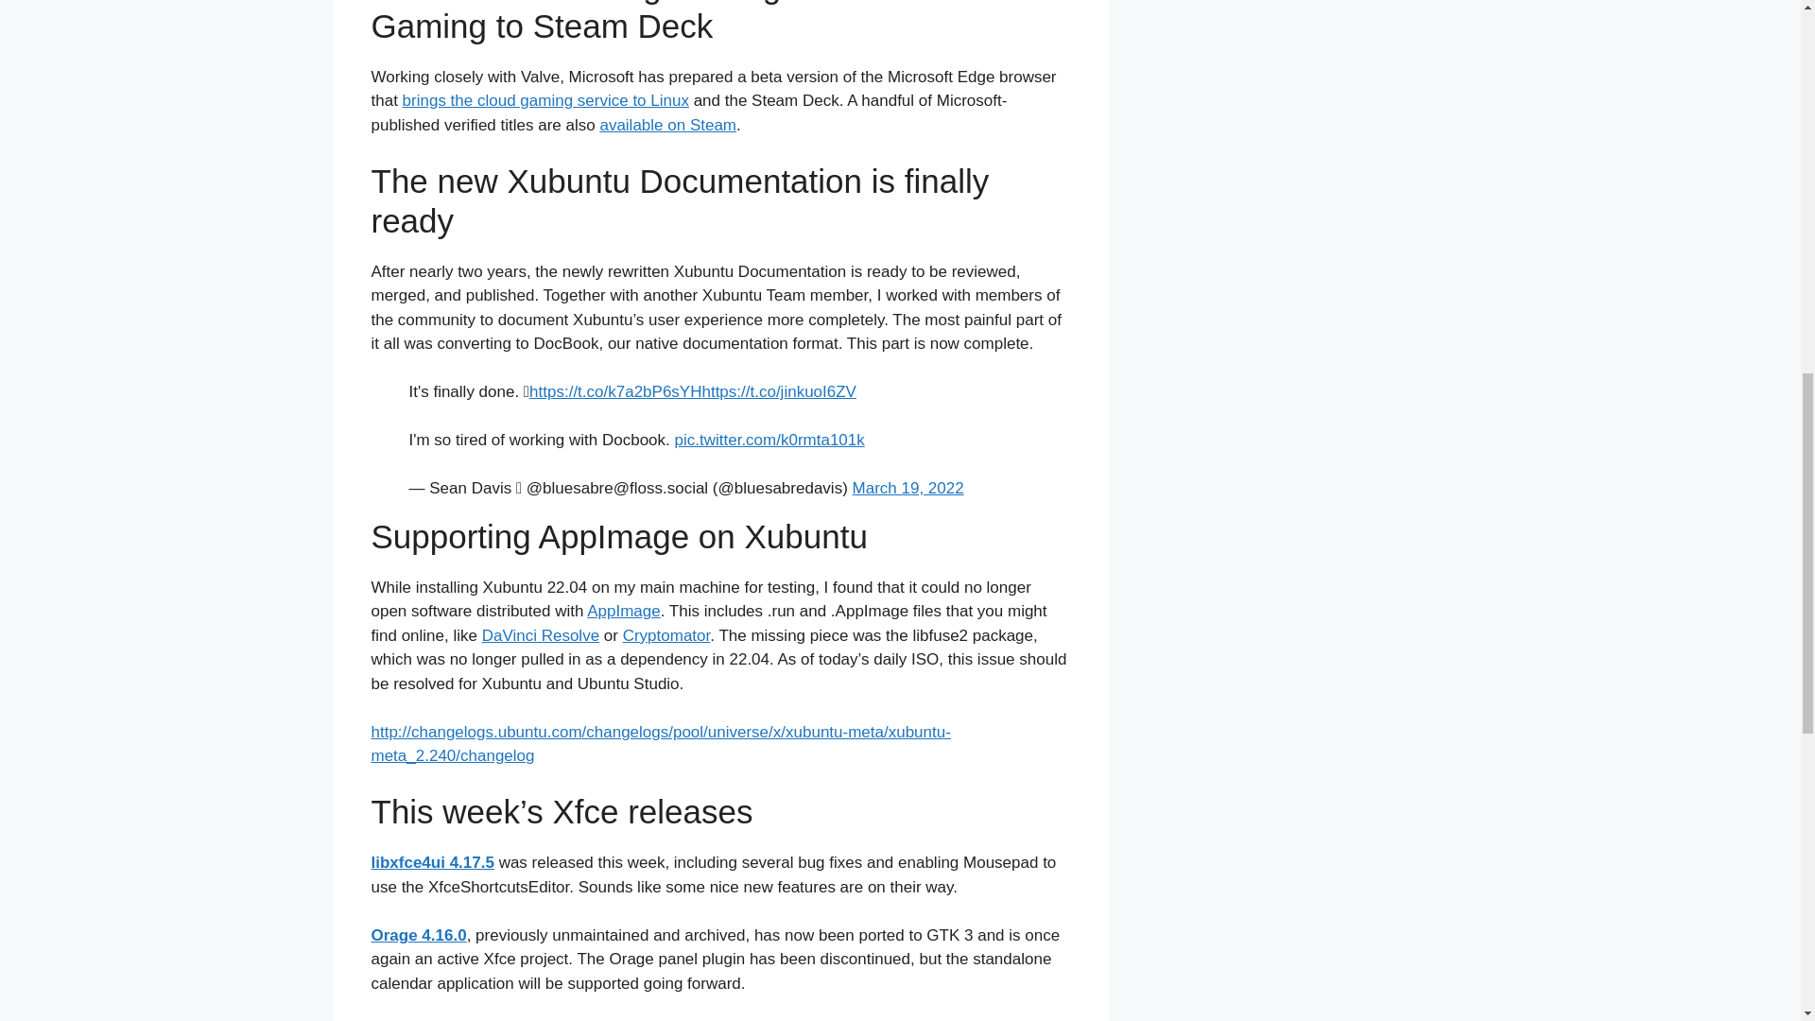 This screenshot has width=1815, height=1021. I want to click on AppImage, so click(623, 611).